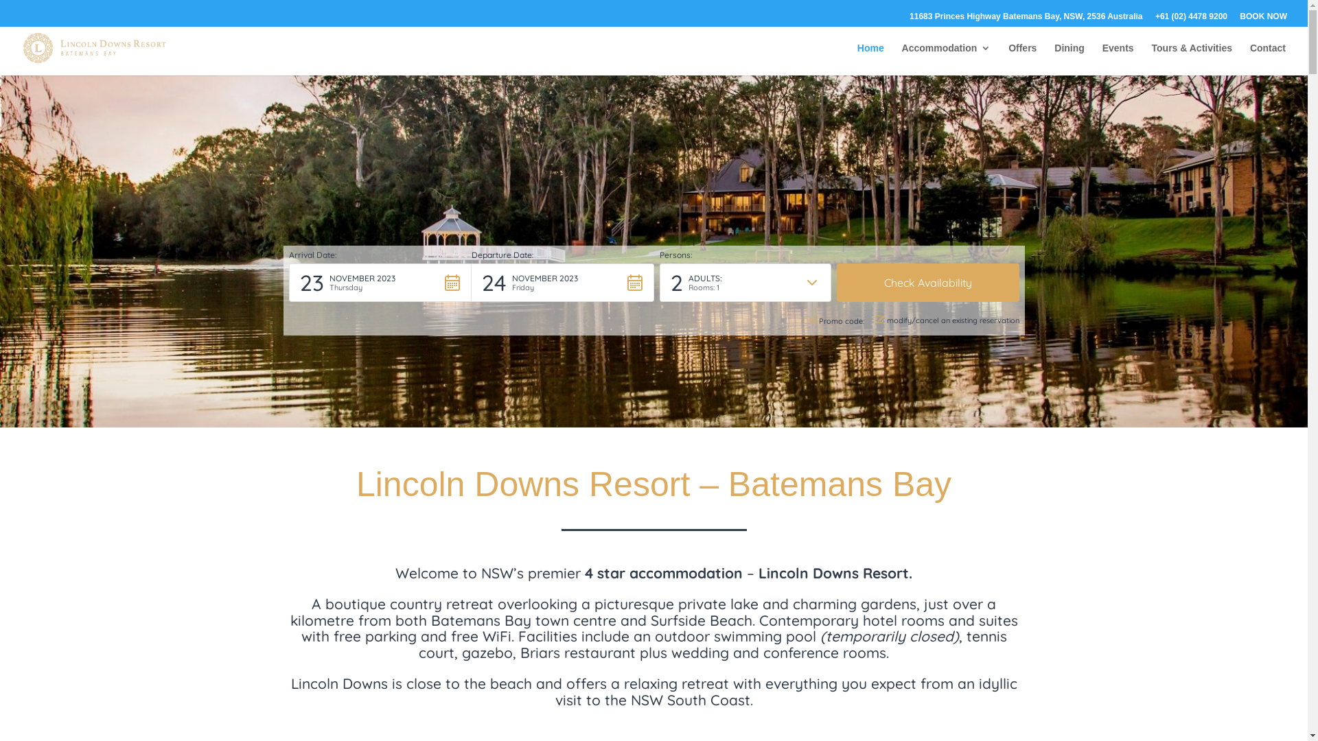 This screenshot has width=1318, height=741. Describe the element at coordinates (947, 59) in the screenshot. I see `Accommodation` at that location.